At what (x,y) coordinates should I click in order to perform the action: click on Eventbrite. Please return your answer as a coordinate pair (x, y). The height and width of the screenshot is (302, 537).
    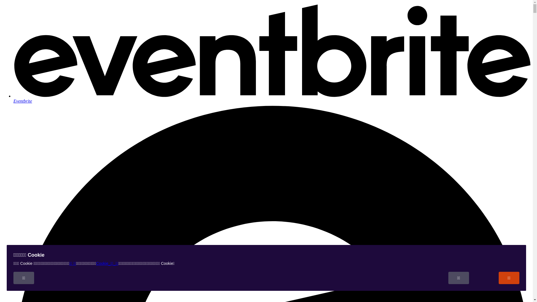
    Looking at the image, I should click on (272, 98).